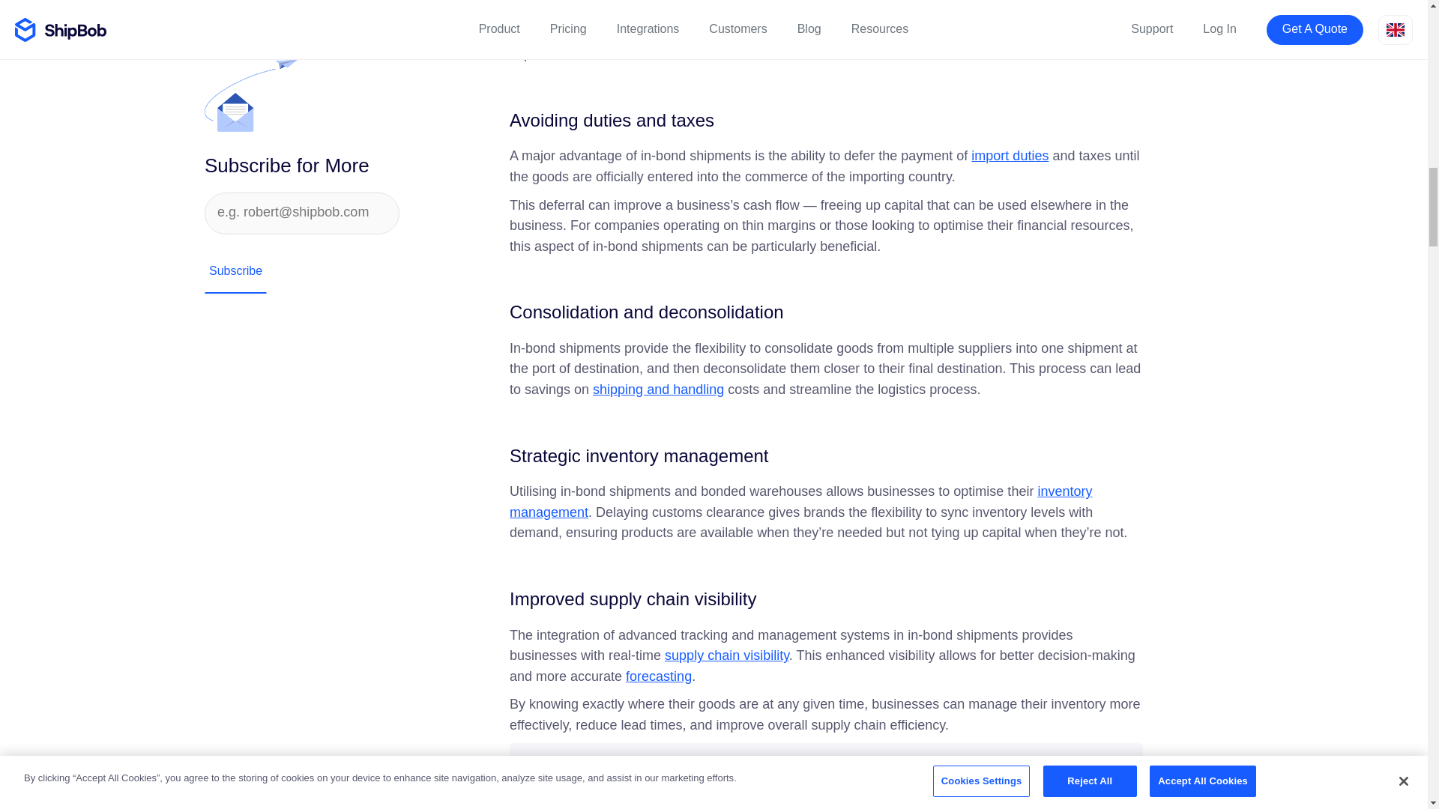 The height and width of the screenshot is (809, 1439). I want to click on forecasting, so click(659, 676).